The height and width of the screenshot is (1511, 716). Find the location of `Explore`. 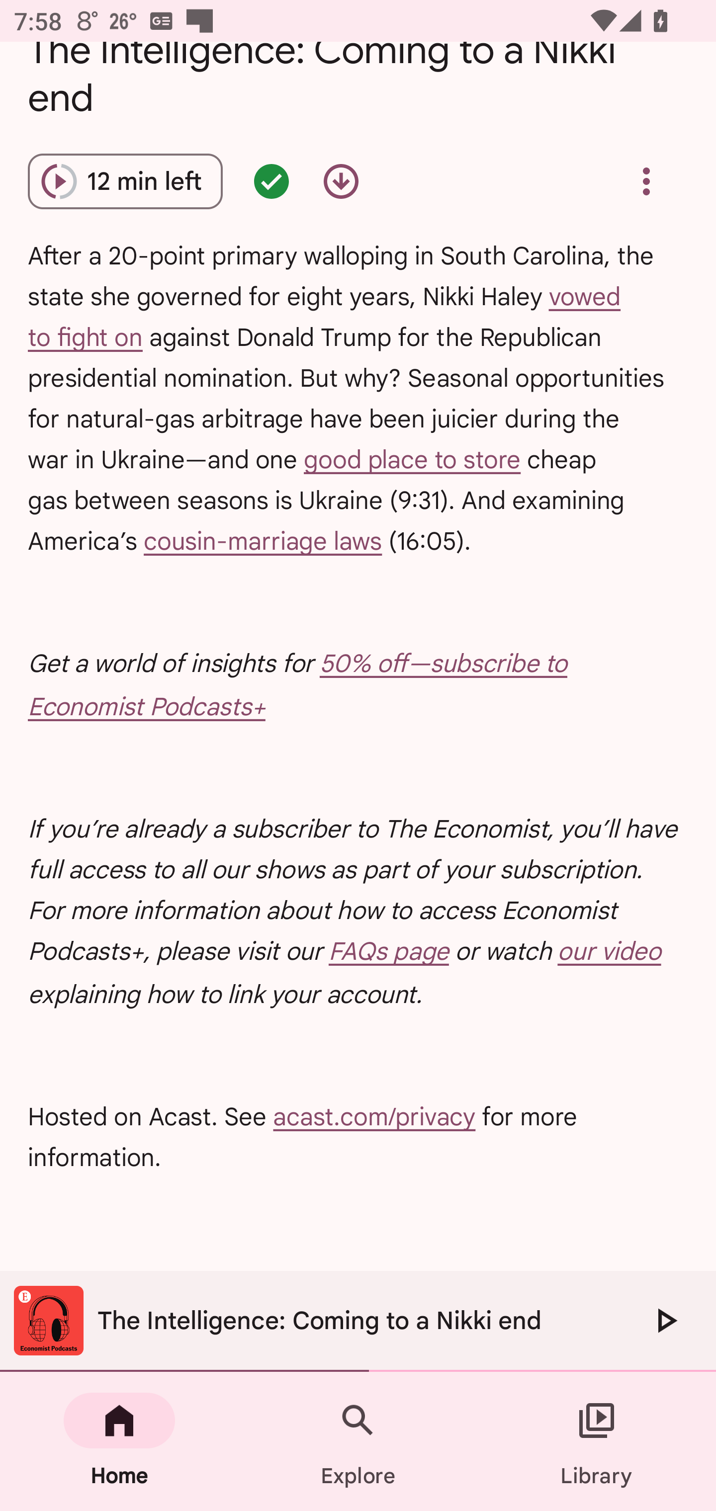

Explore is located at coordinates (358, 1441).